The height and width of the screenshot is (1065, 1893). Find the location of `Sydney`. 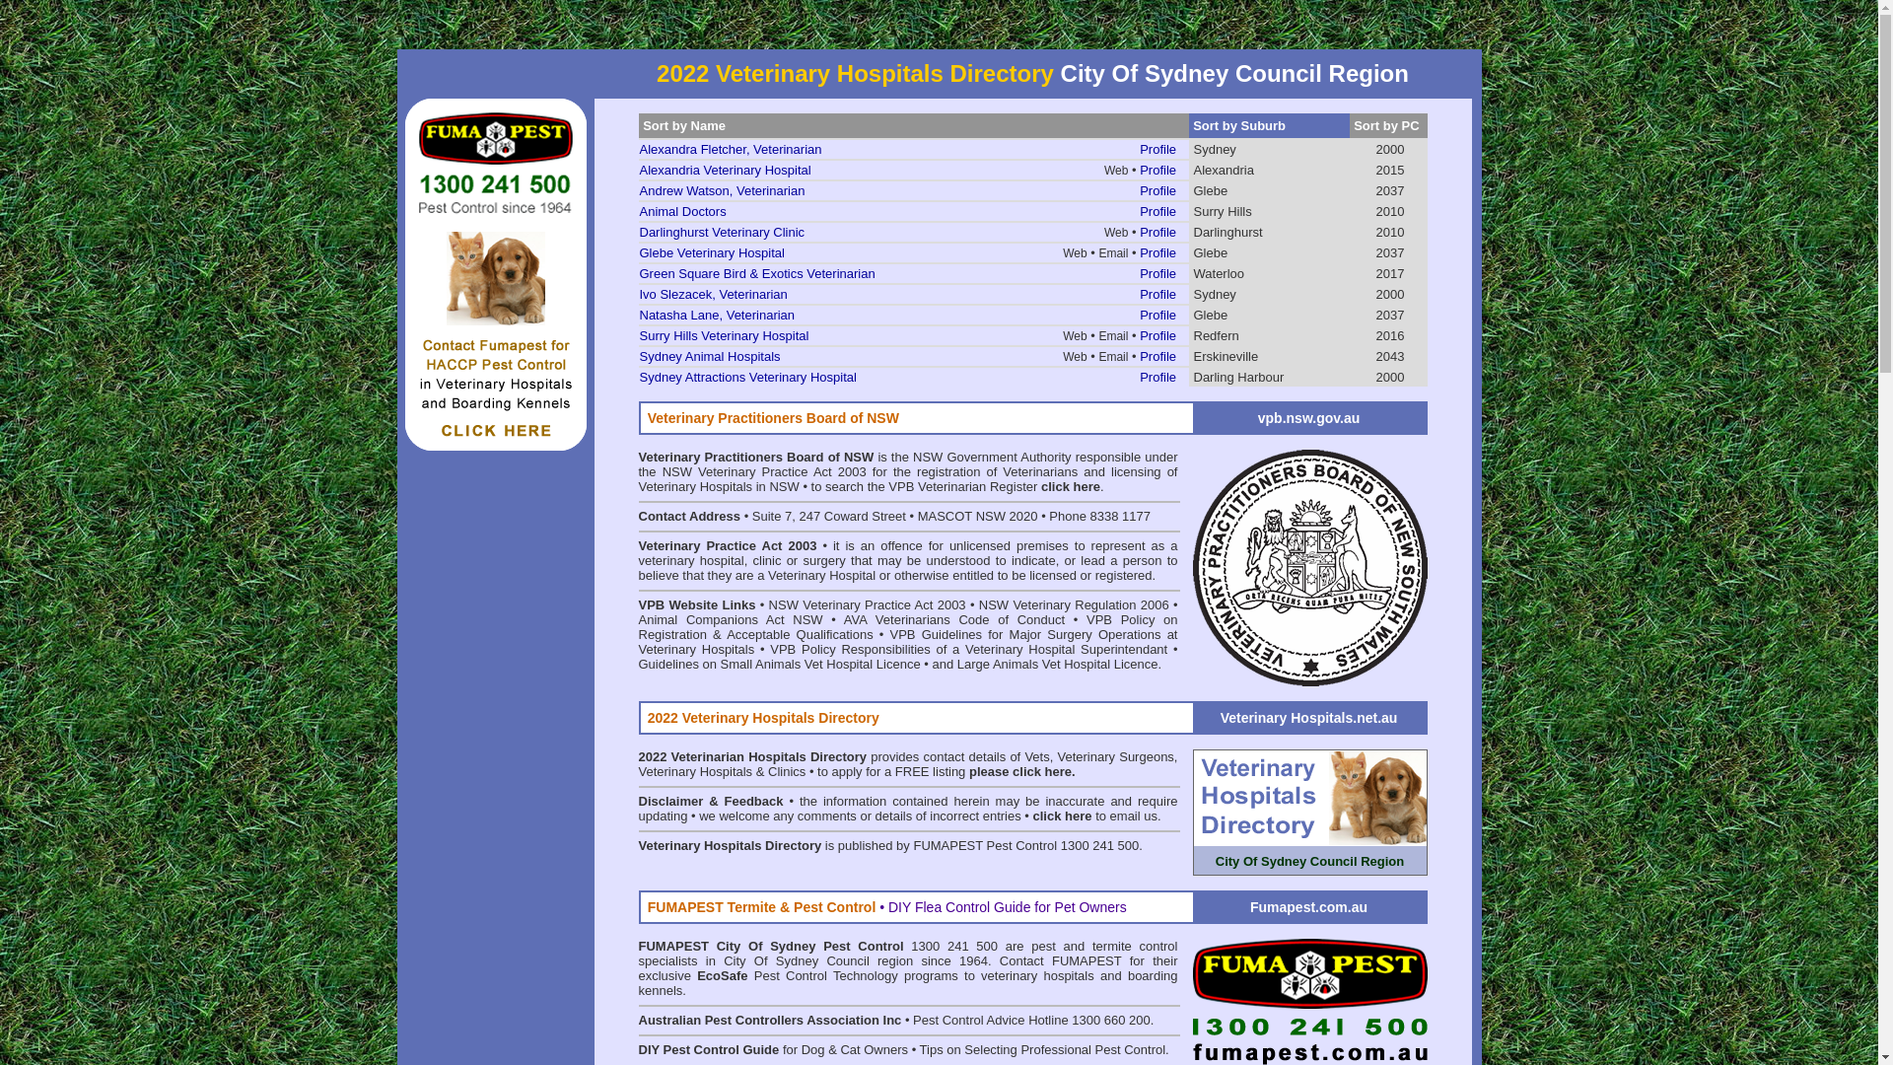

Sydney is located at coordinates (1215, 294).